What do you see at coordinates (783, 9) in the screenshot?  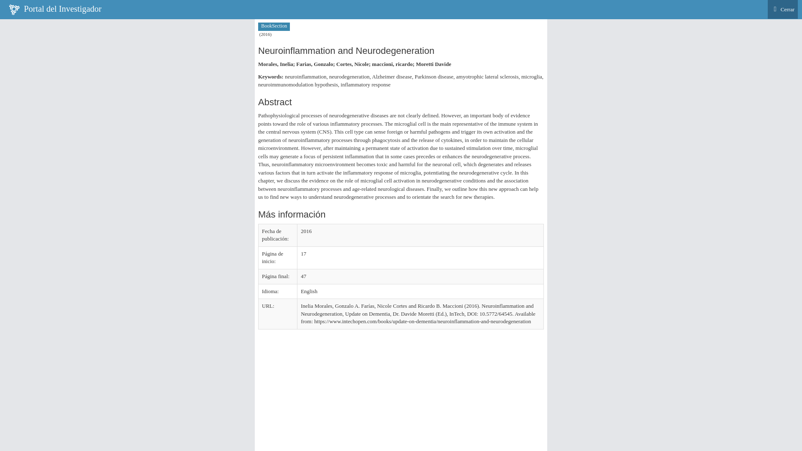 I see `Cerrar` at bounding box center [783, 9].